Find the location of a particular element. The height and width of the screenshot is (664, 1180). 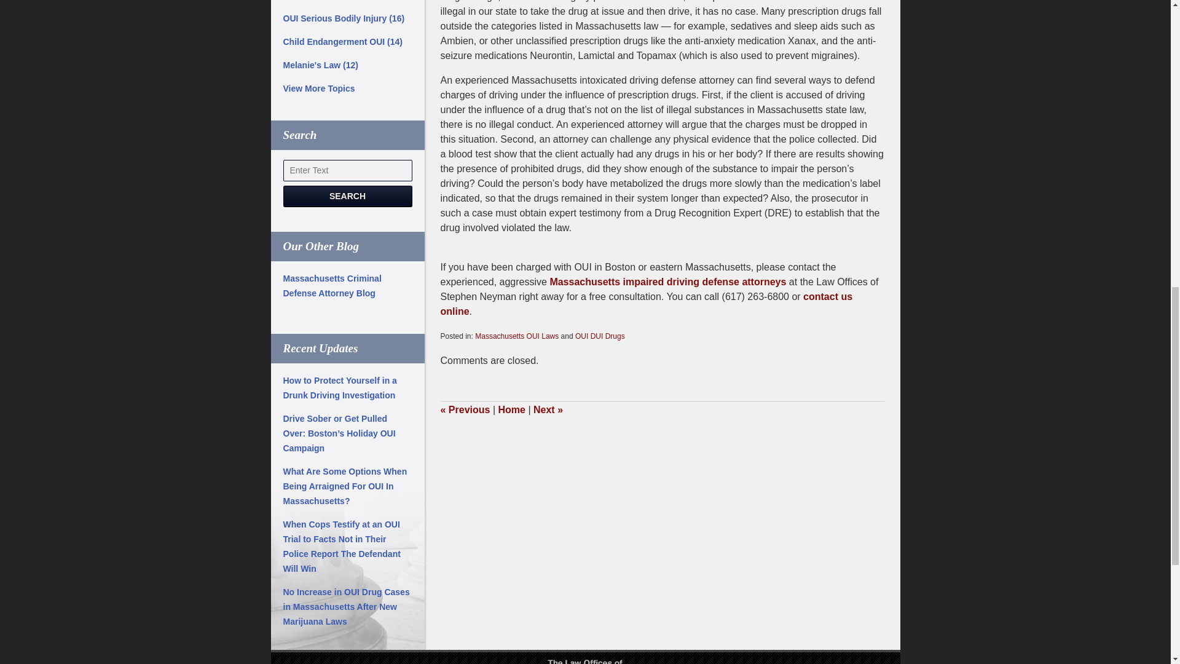

OUI DUI Drugs is located at coordinates (600, 336).